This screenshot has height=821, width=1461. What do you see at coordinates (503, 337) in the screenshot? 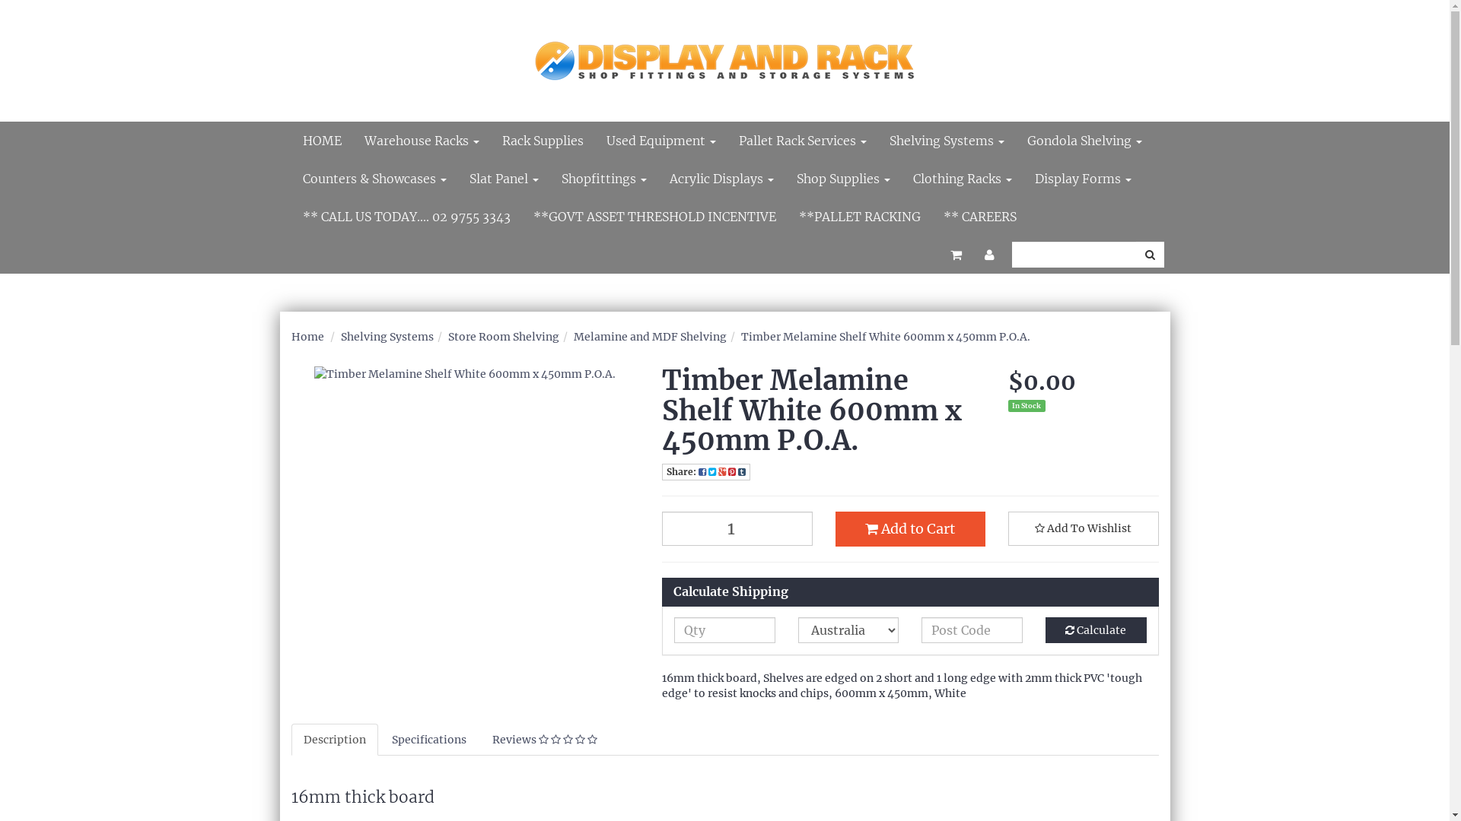
I see `Store Room Shelving` at bounding box center [503, 337].